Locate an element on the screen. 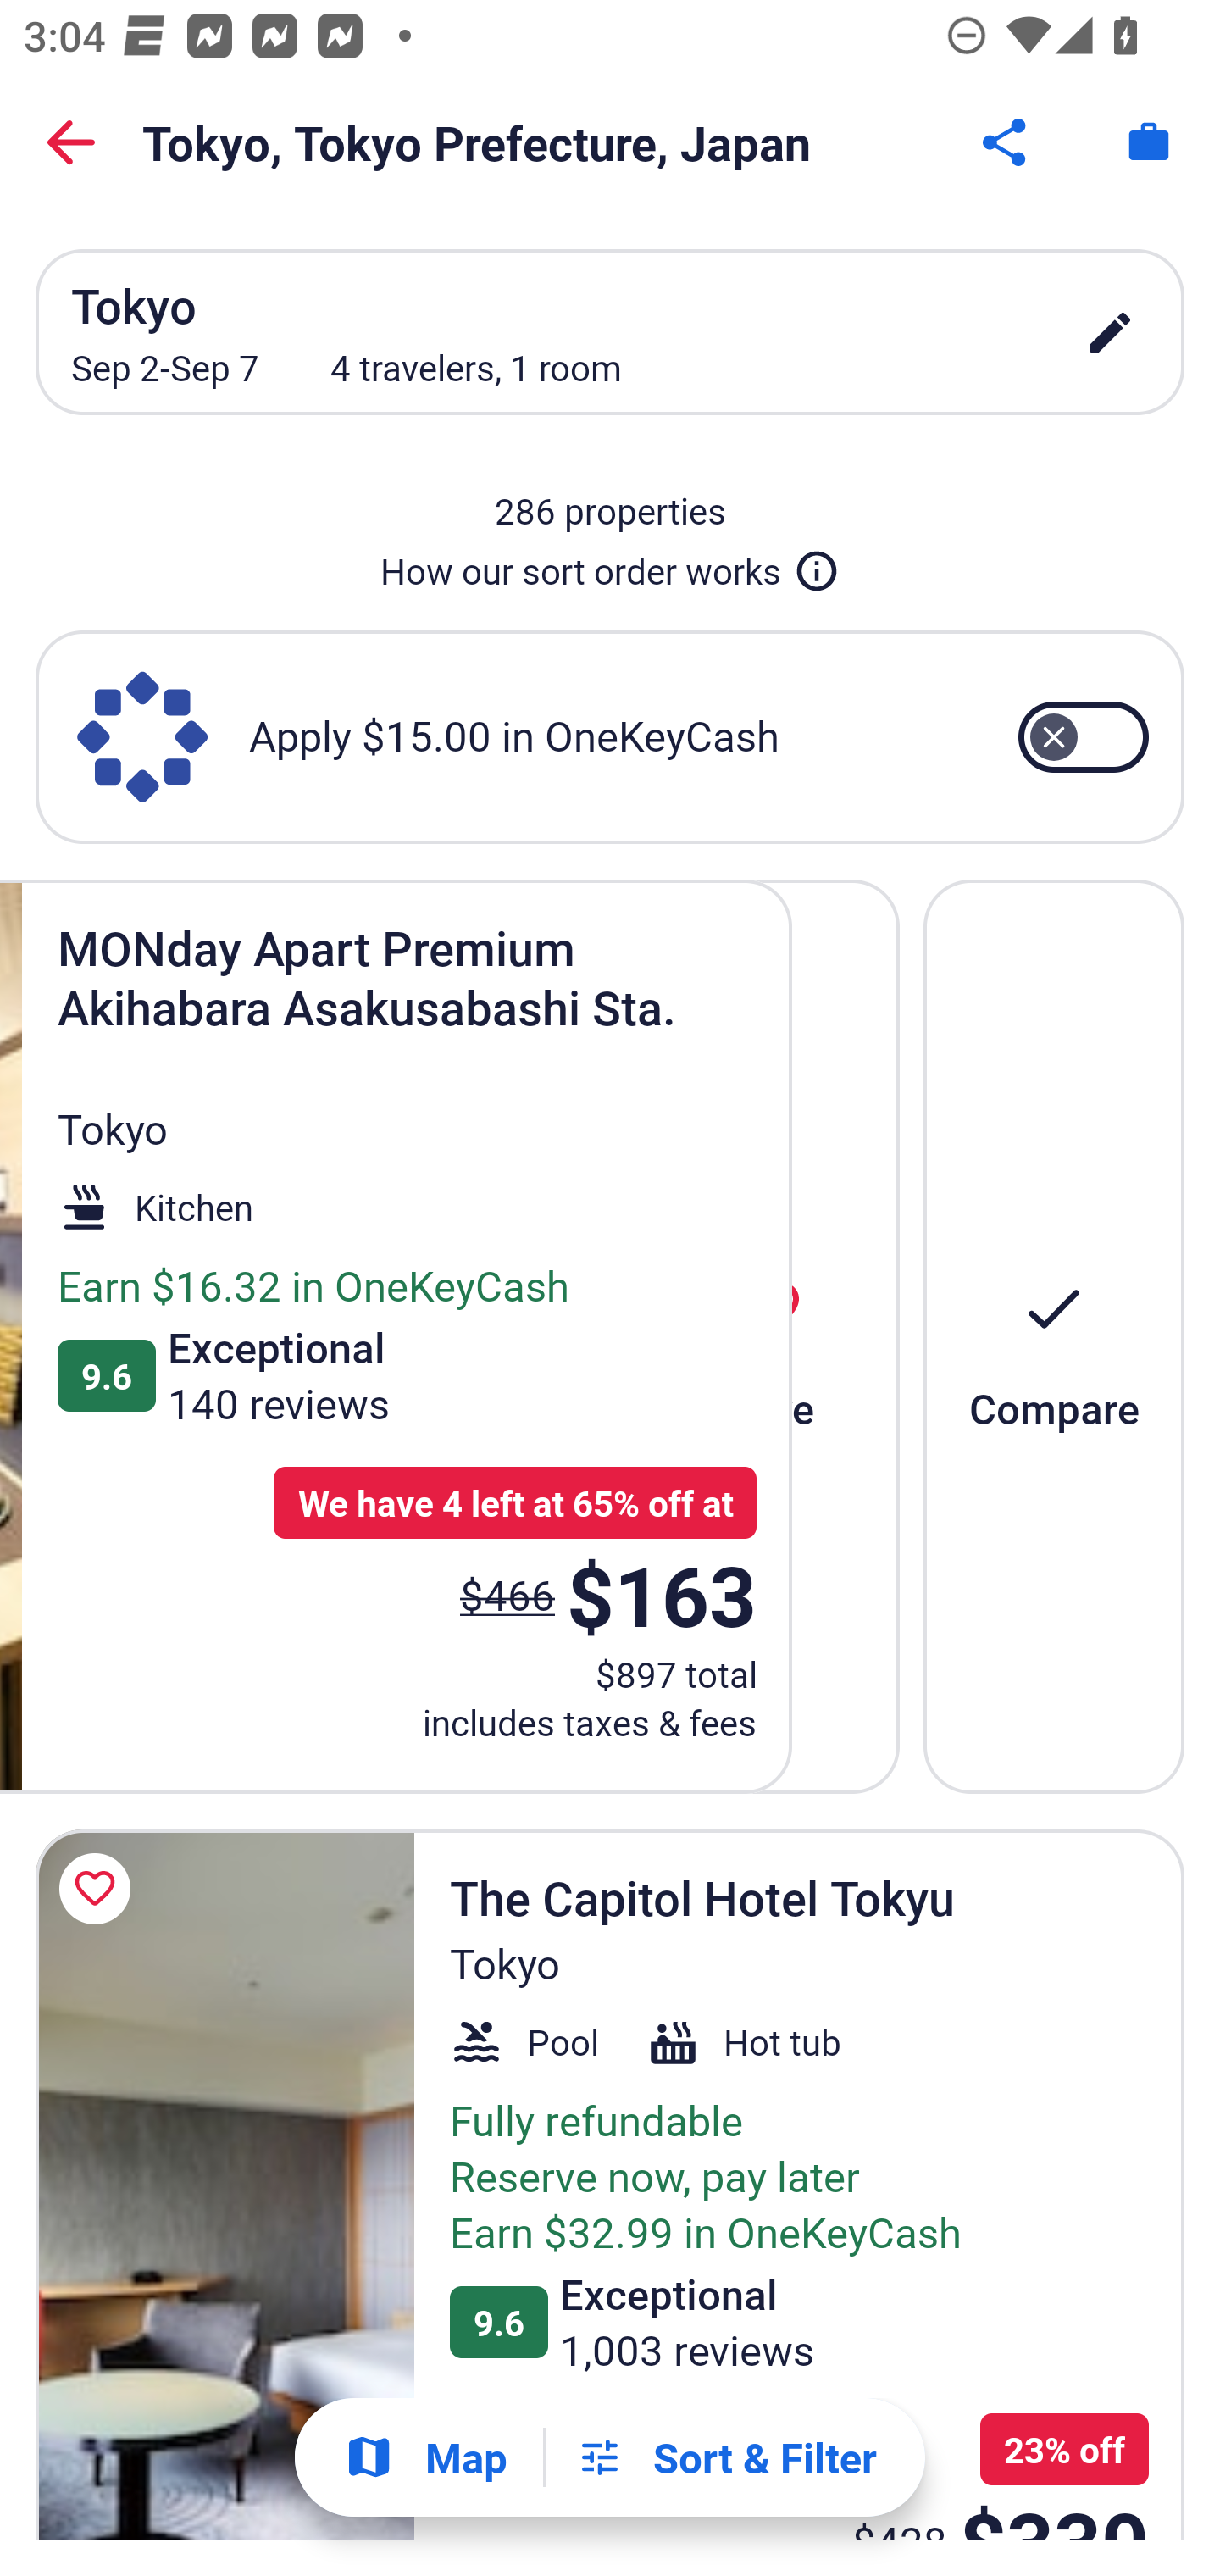 Image resolution: width=1220 pixels, height=2576 pixels. Tokyo Sep 2-Sep 7 4 travelers, 1 room edit is located at coordinates (610, 332).